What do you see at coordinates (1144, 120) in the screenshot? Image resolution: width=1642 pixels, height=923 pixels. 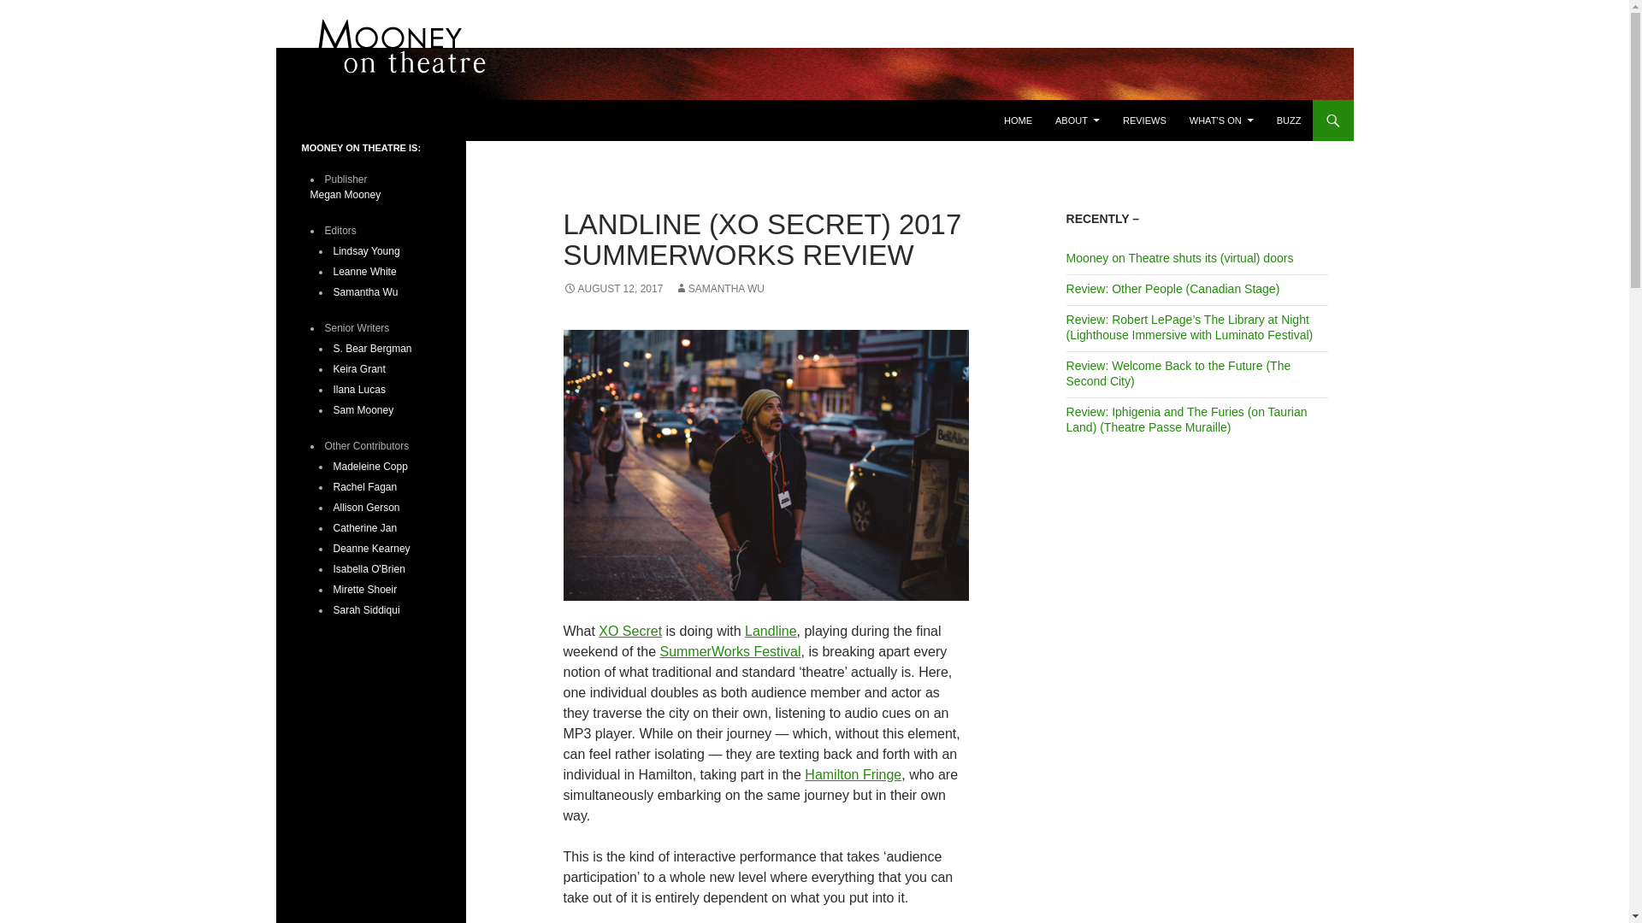 I see `REVIEWS` at bounding box center [1144, 120].